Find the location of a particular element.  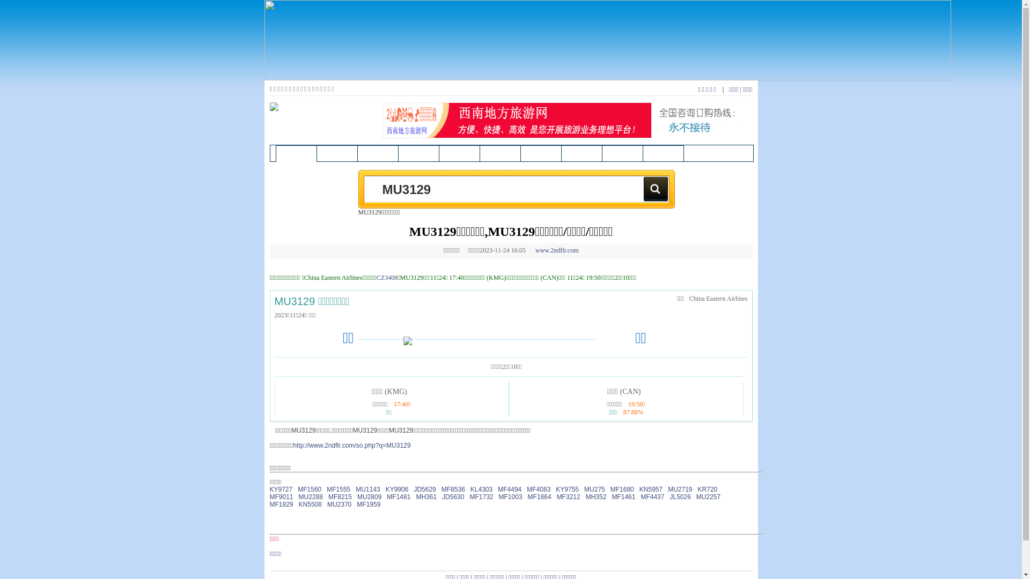

JD5629 is located at coordinates (425, 489).